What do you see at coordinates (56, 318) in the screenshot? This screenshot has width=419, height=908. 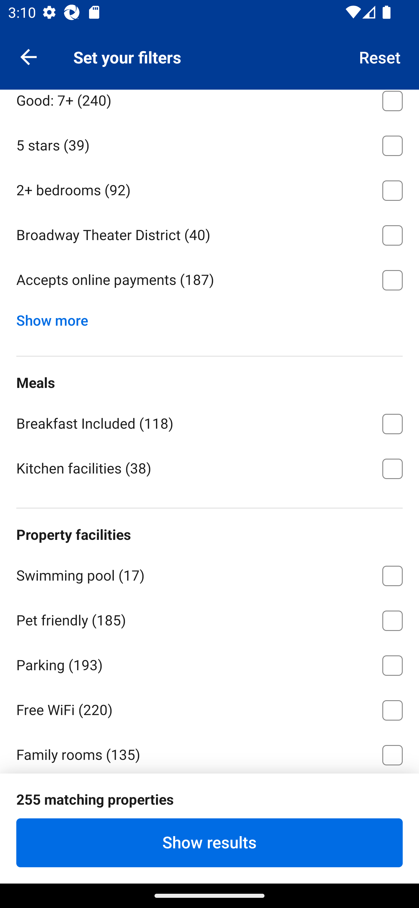 I see `Show more` at bounding box center [56, 318].